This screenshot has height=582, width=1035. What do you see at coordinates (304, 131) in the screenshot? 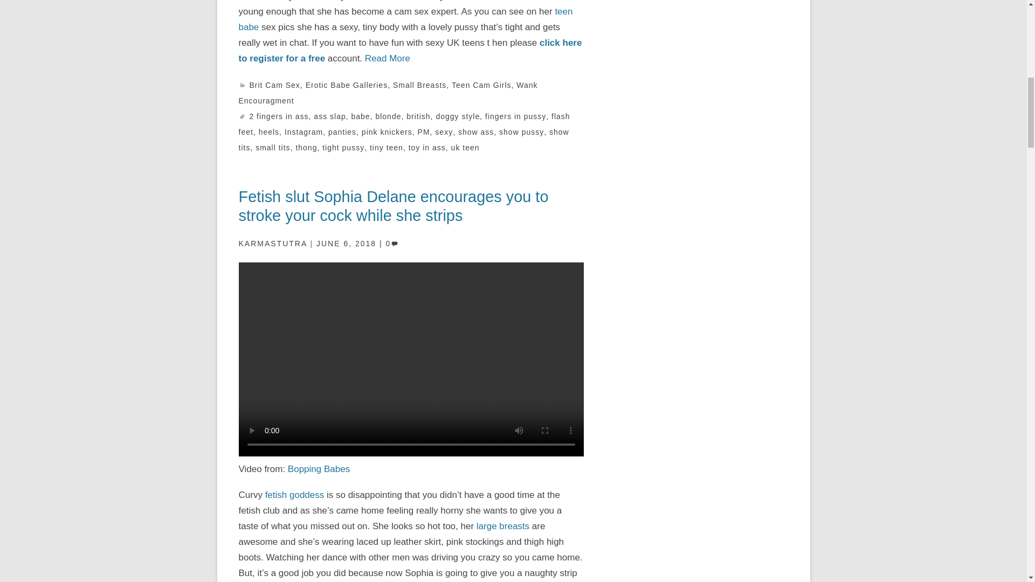
I see `Instagram` at bounding box center [304, 131].